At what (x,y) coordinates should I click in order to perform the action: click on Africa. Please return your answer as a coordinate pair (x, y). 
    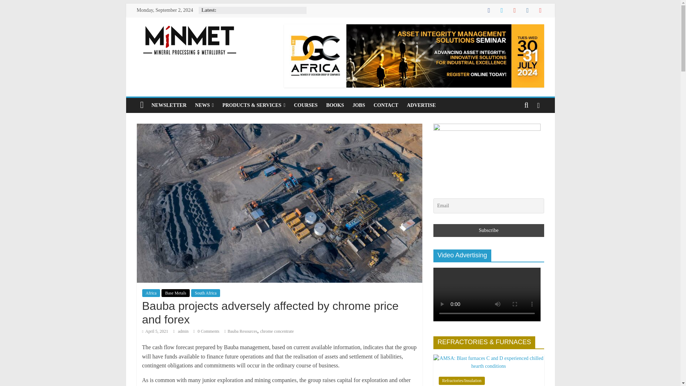
    Looking at the image, I should click on (151, 293).